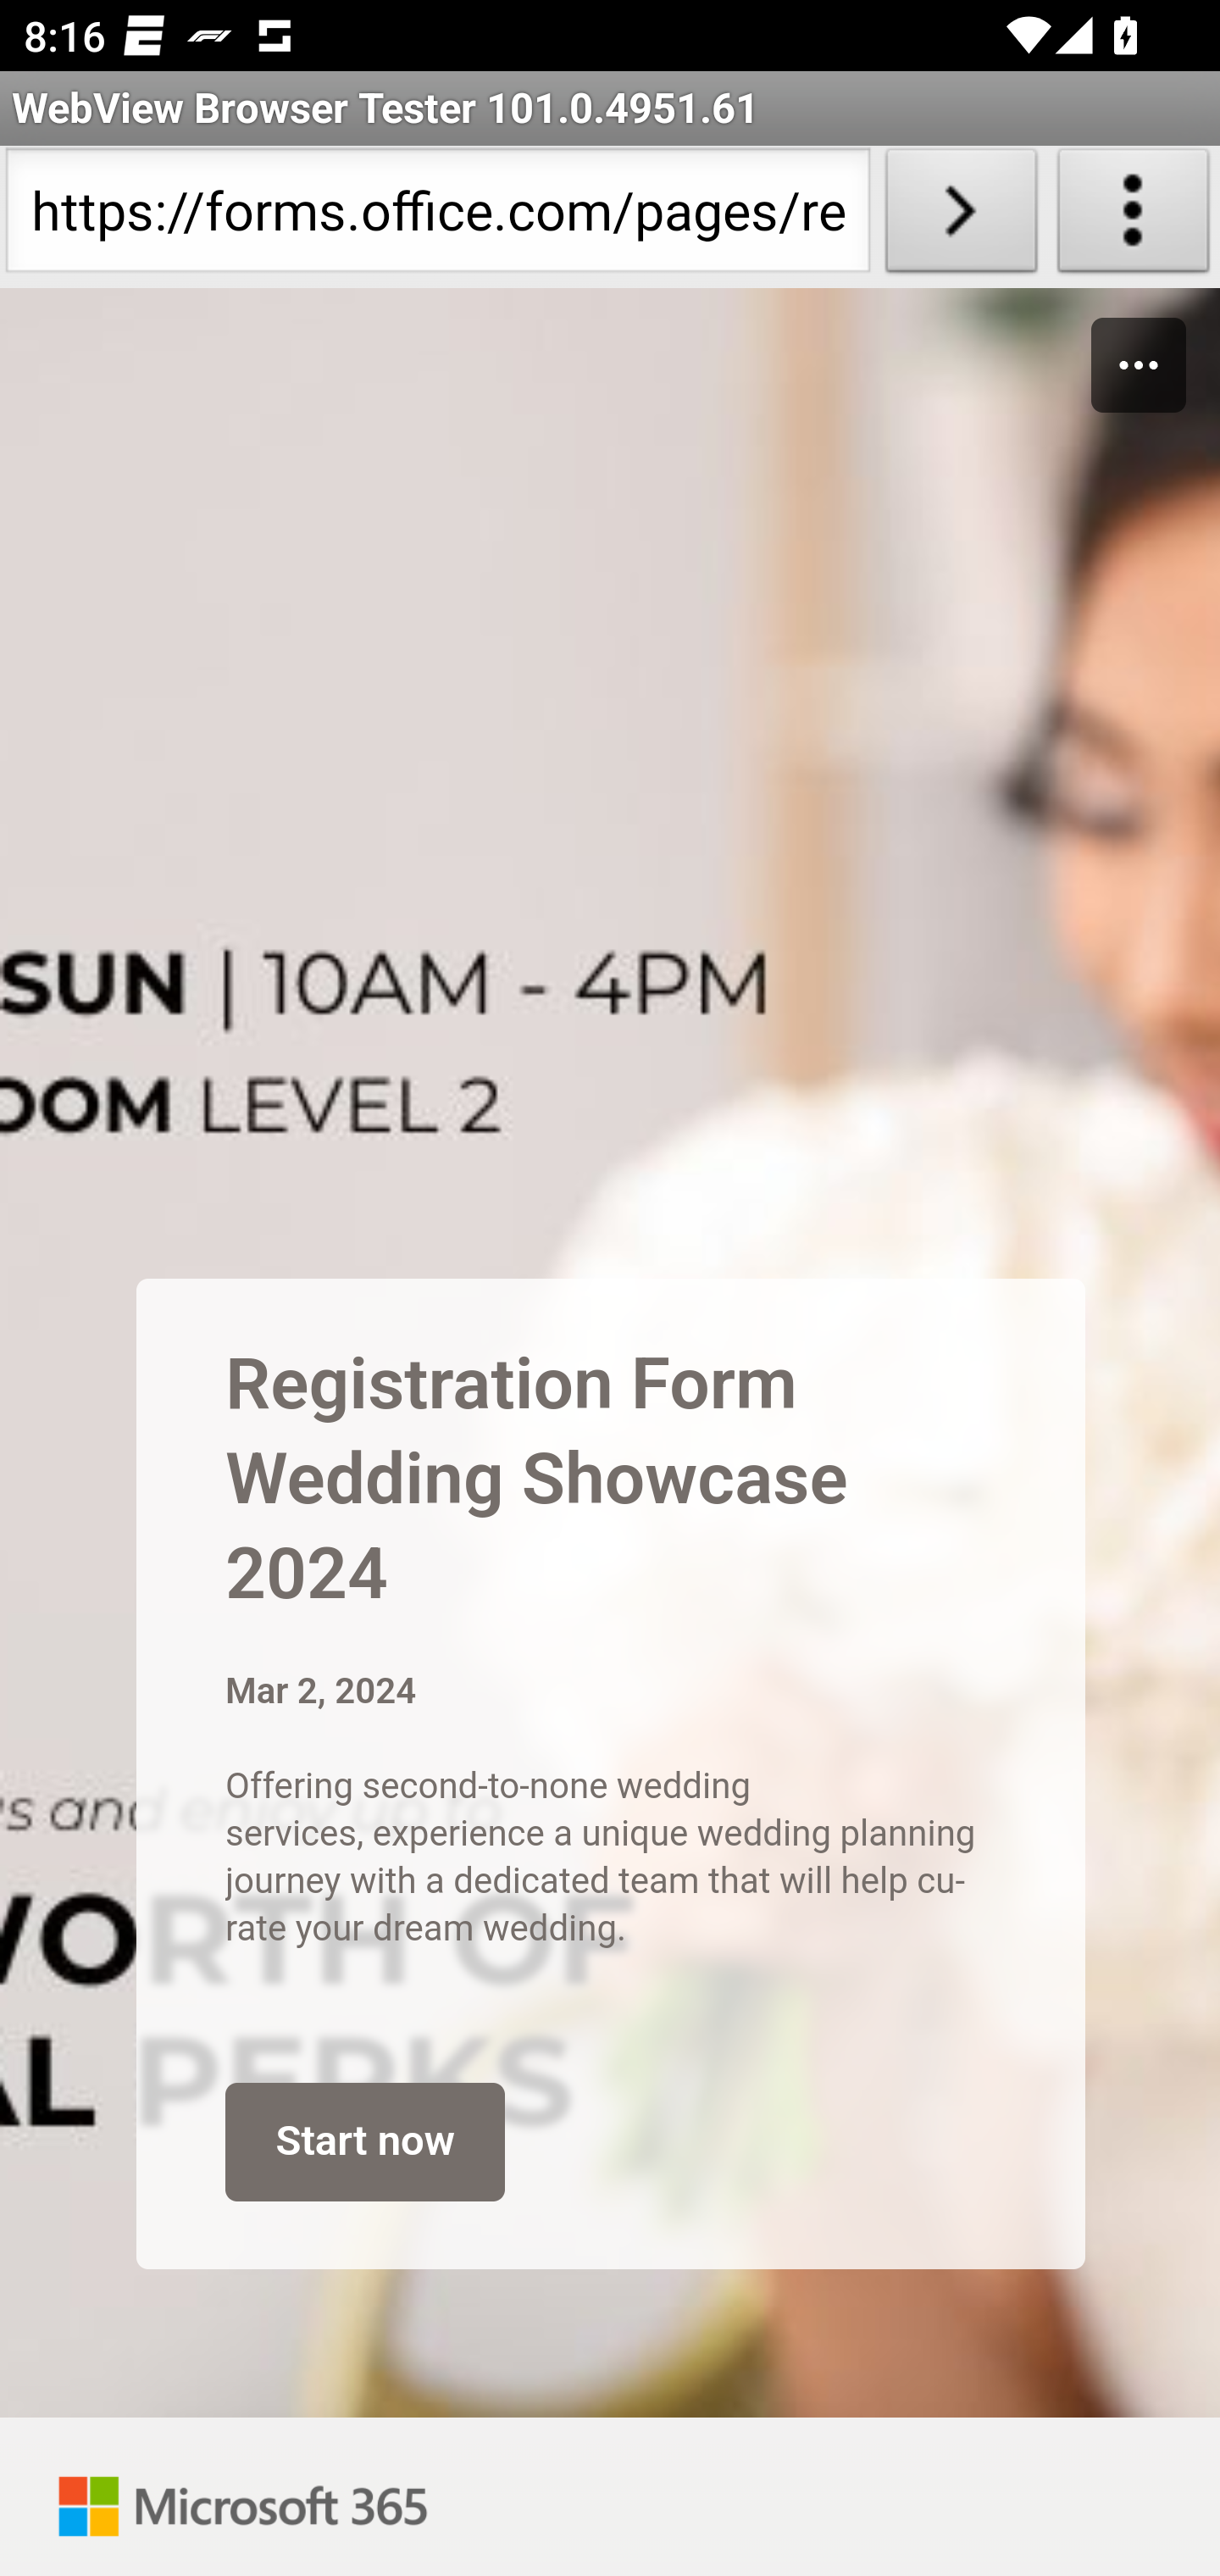  I want to click on Load URL, so click(961, 217).